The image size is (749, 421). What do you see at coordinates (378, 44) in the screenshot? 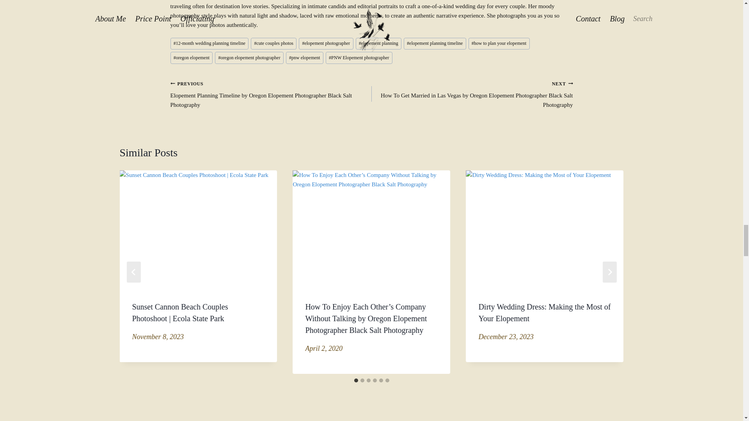
I see `elopement planning` at bounding box center [378, 44].